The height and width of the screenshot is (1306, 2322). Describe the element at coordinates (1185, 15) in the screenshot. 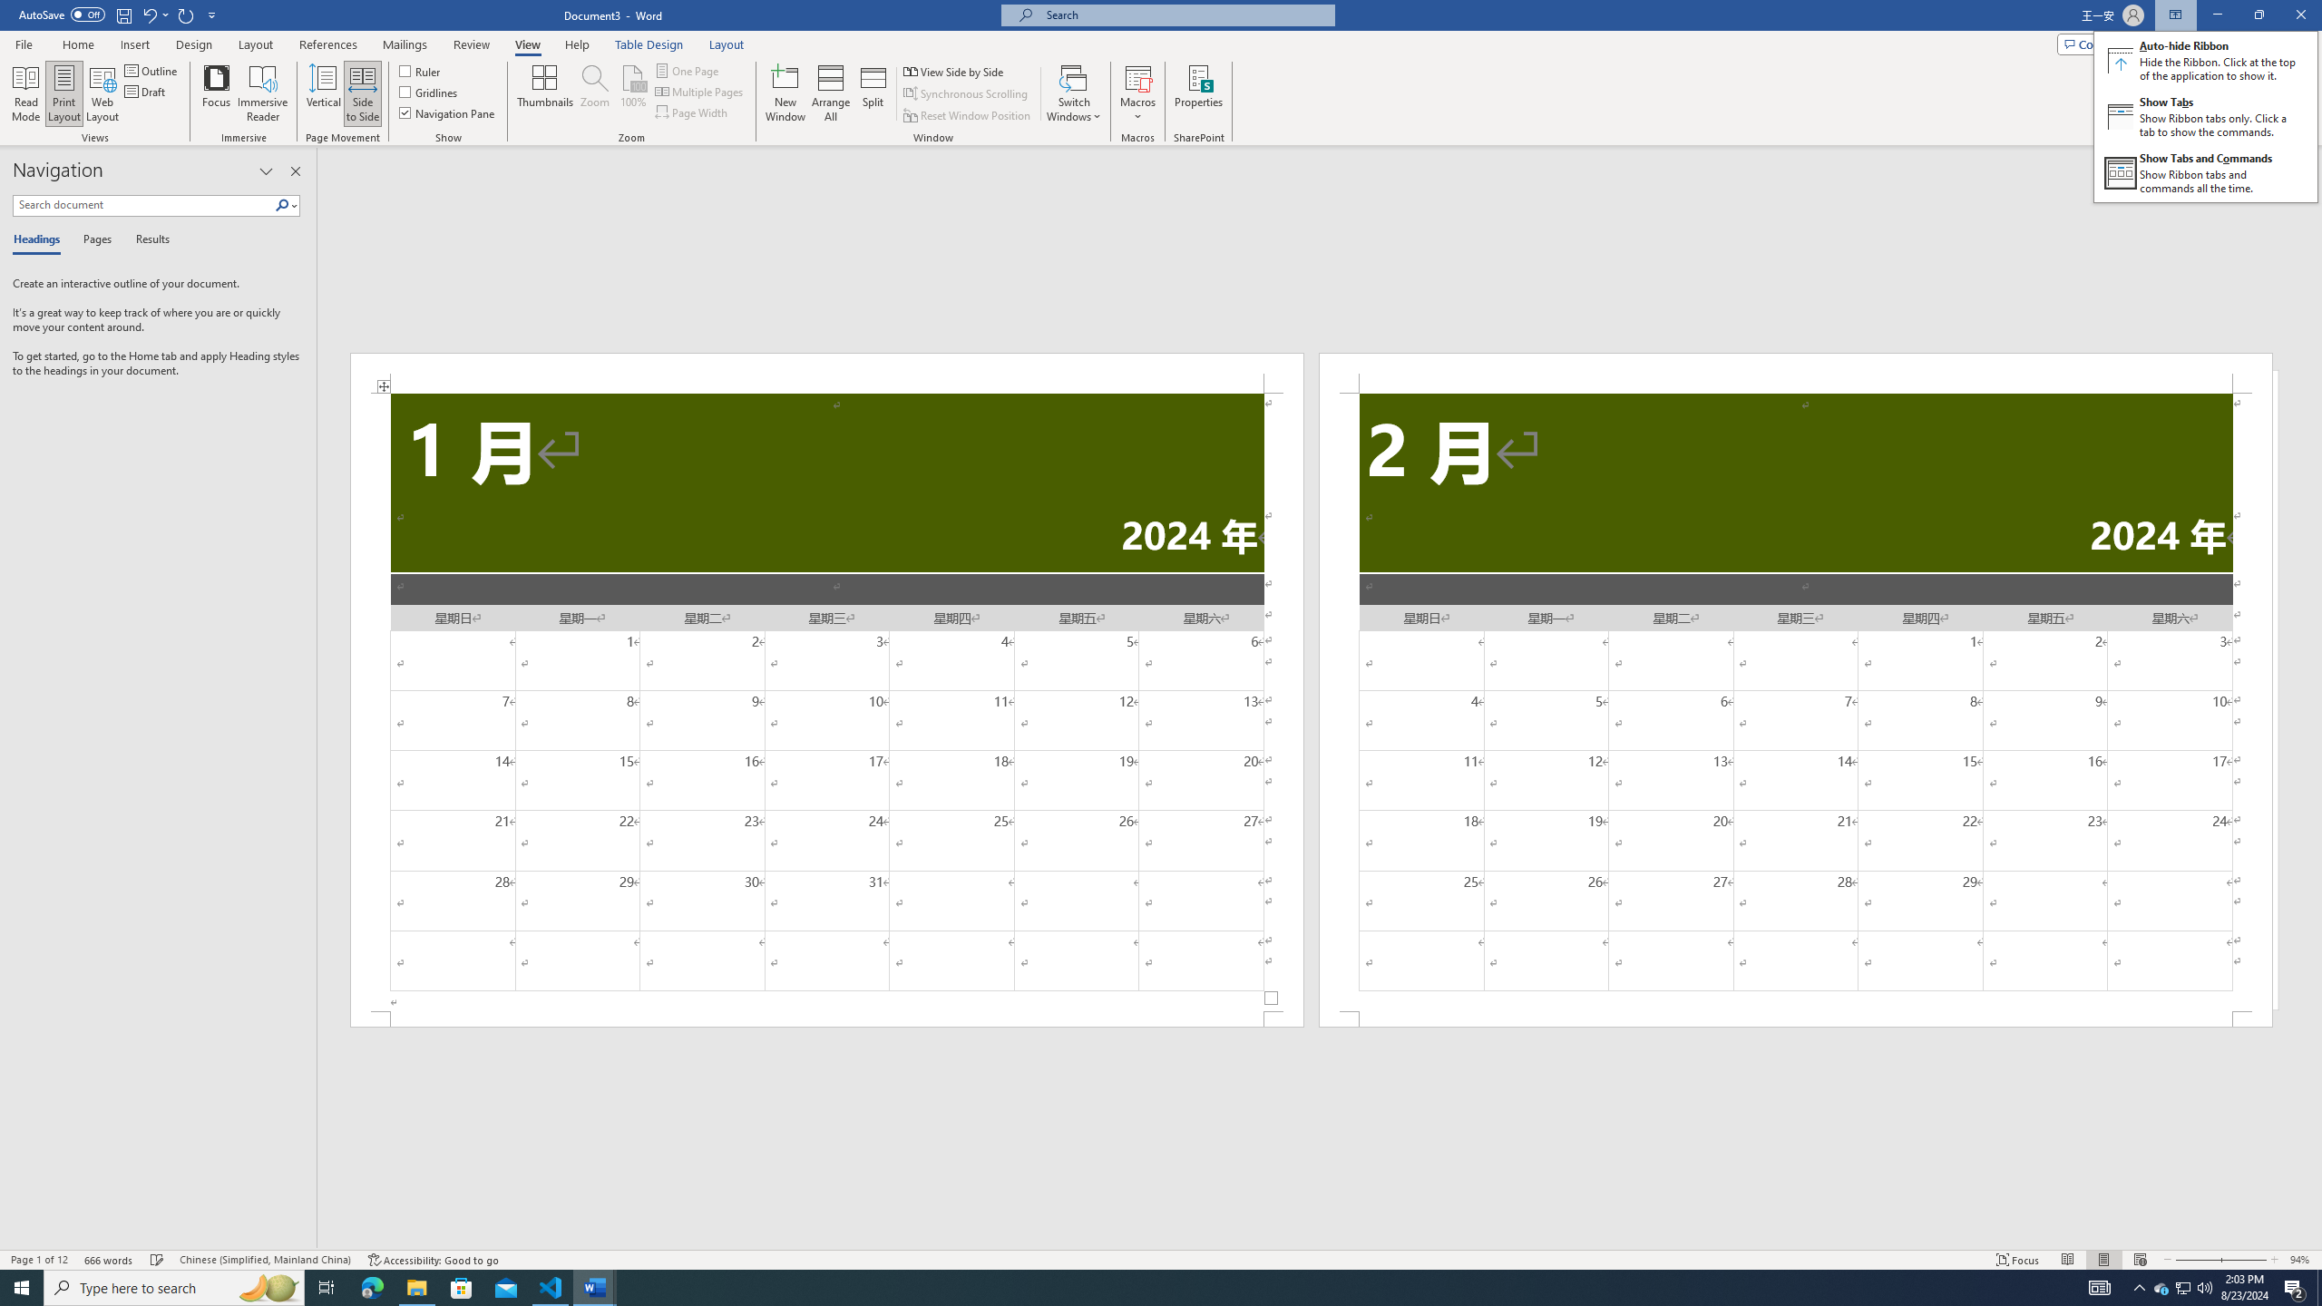

I see `Microsoft search` at that location.